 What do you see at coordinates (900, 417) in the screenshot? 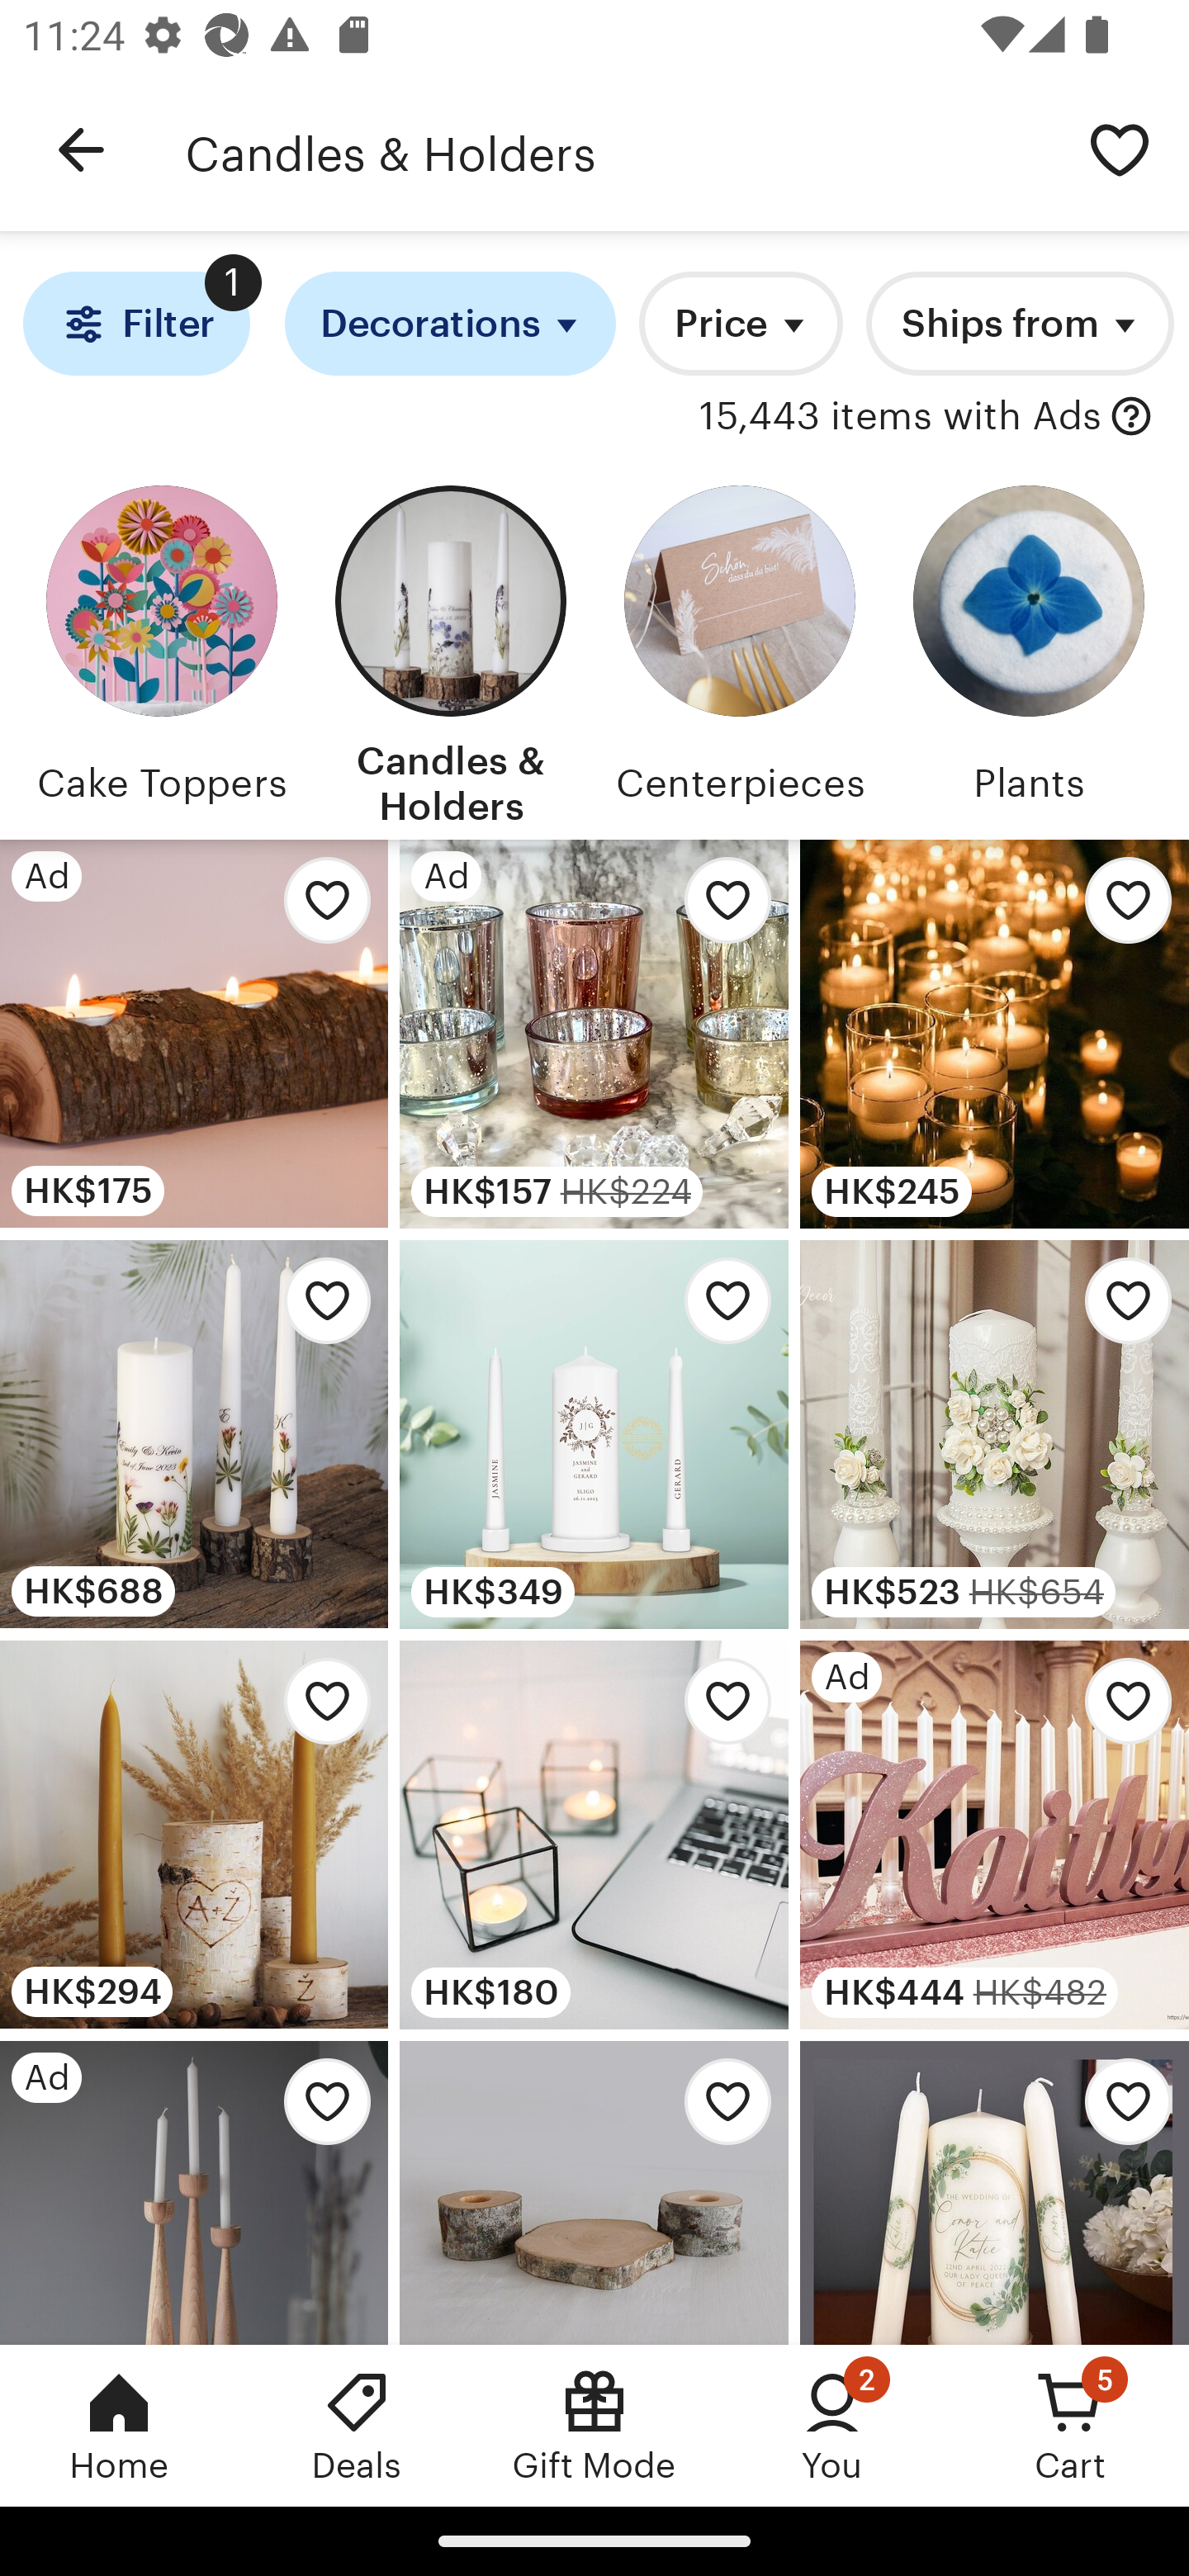
I see `15,443 items with Ads` at bounding box center [900, 417].